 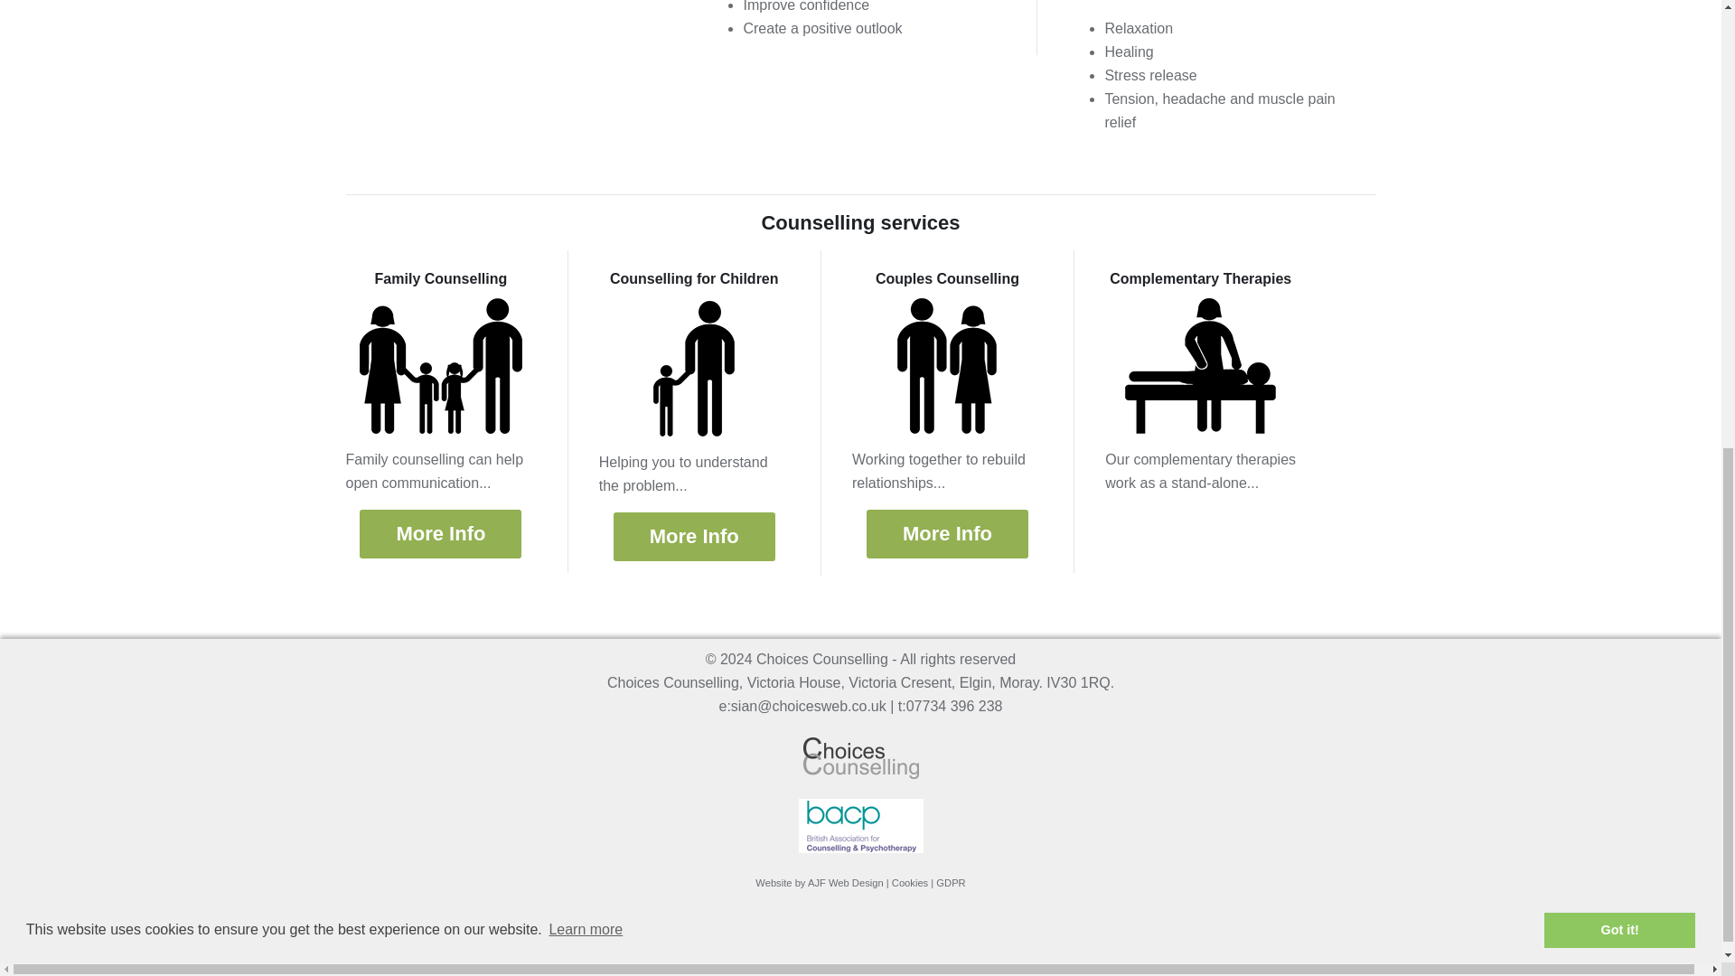 What do you see at coordinates (846, 882) in the screenshot?
I see `AJF Web Design` at bounding box center [846, 882].